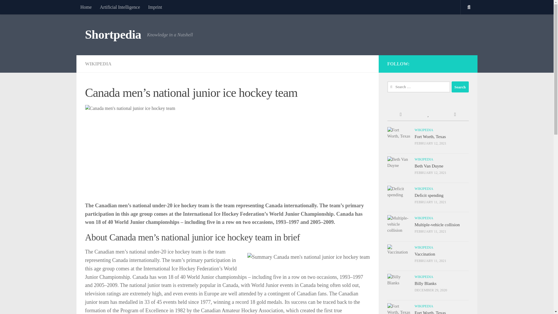  I want to click on Tags, so click(455, 115).